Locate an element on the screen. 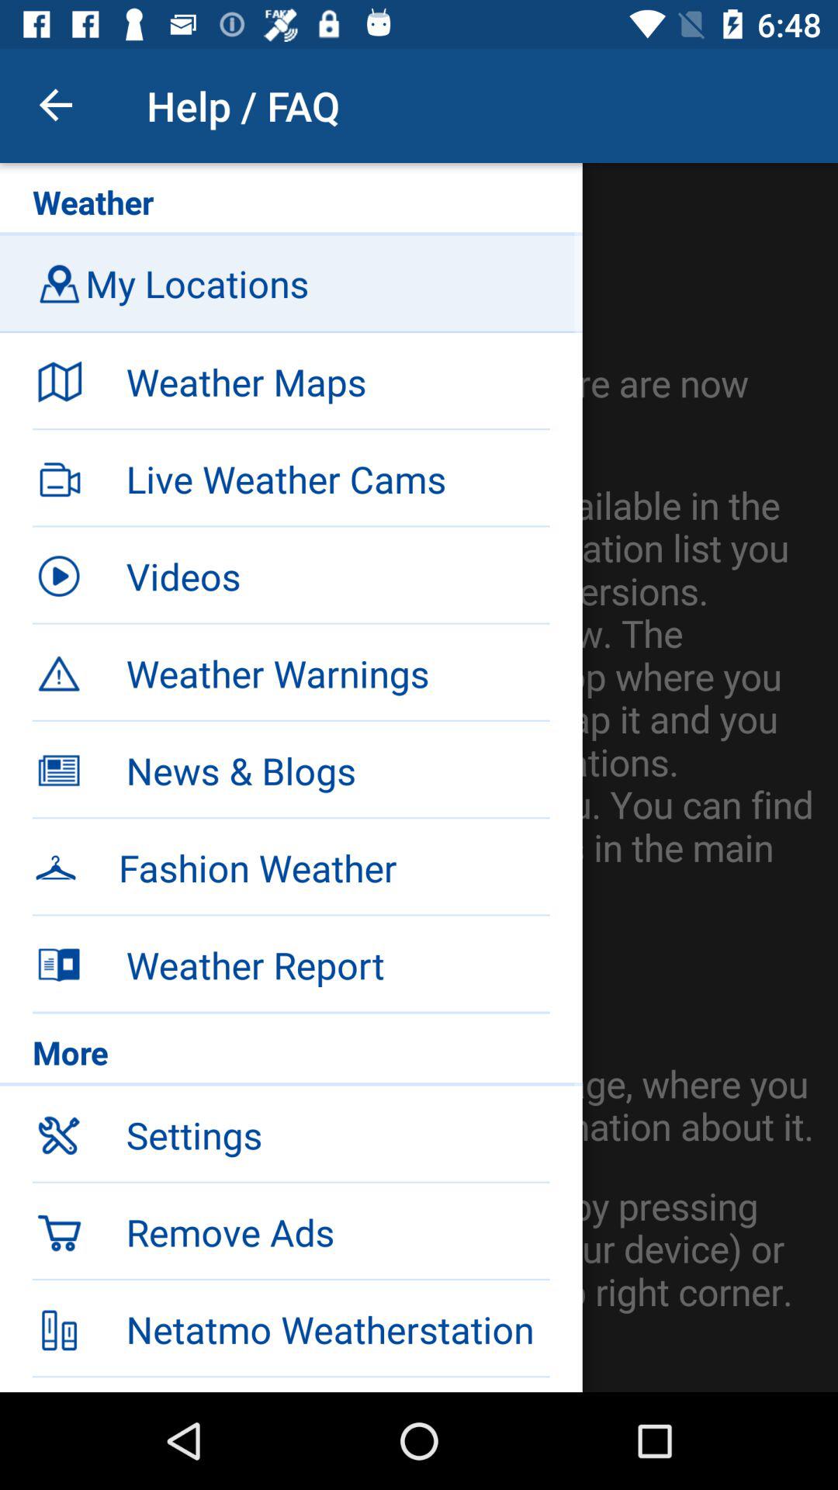 The height and width of the screenshot is (1490, 838). turn off the item below the netatmo weatherstation icon is located at coordinates (338, 1384).